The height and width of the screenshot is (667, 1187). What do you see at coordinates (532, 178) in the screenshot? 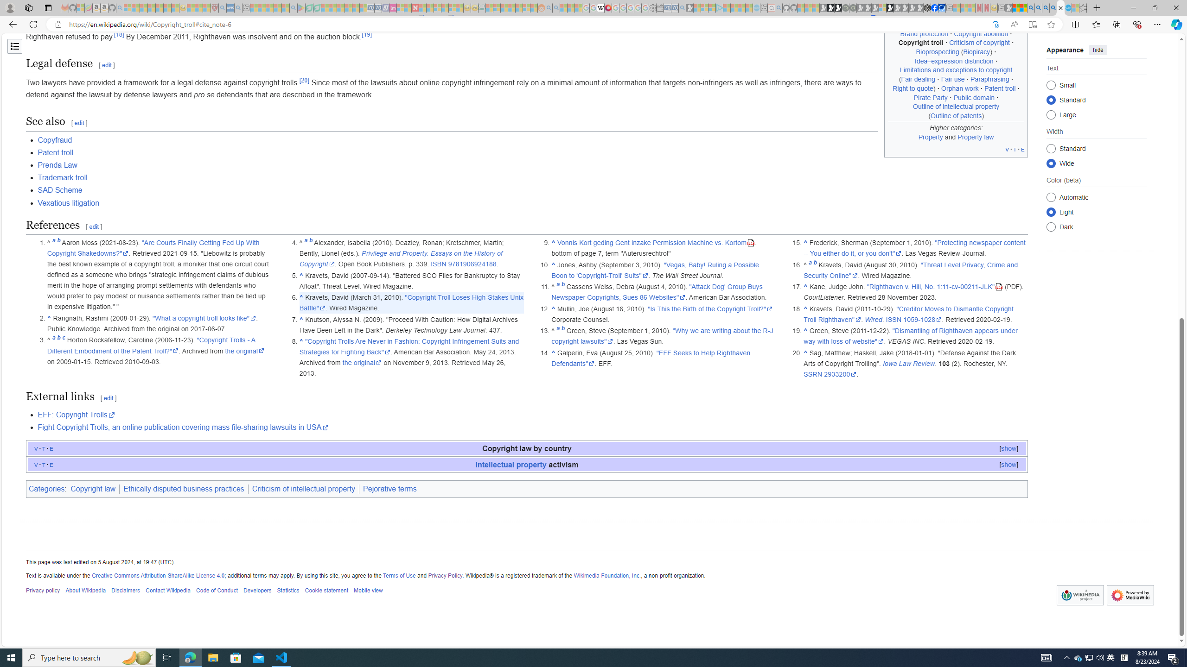
I see `Trademark troll` at bounding box center [532, 178].